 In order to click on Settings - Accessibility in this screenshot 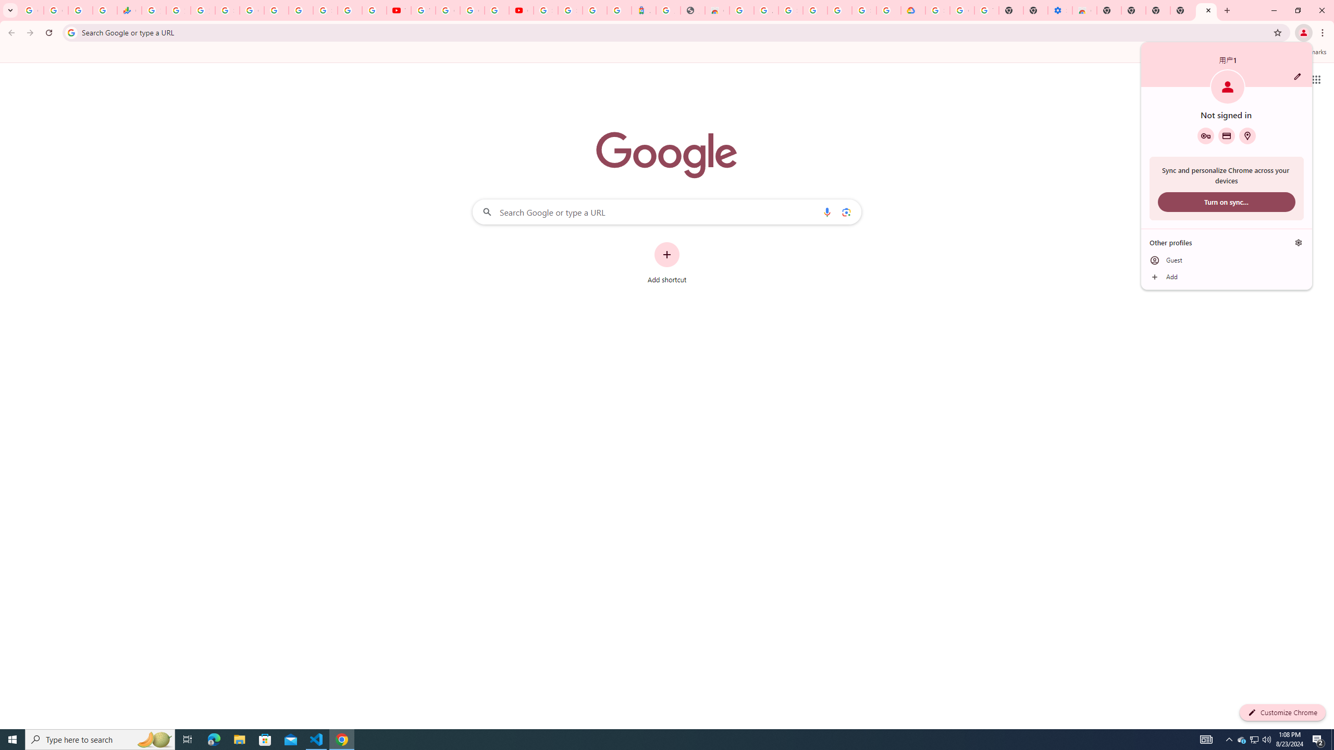, I will do `click(1059, 10)`.